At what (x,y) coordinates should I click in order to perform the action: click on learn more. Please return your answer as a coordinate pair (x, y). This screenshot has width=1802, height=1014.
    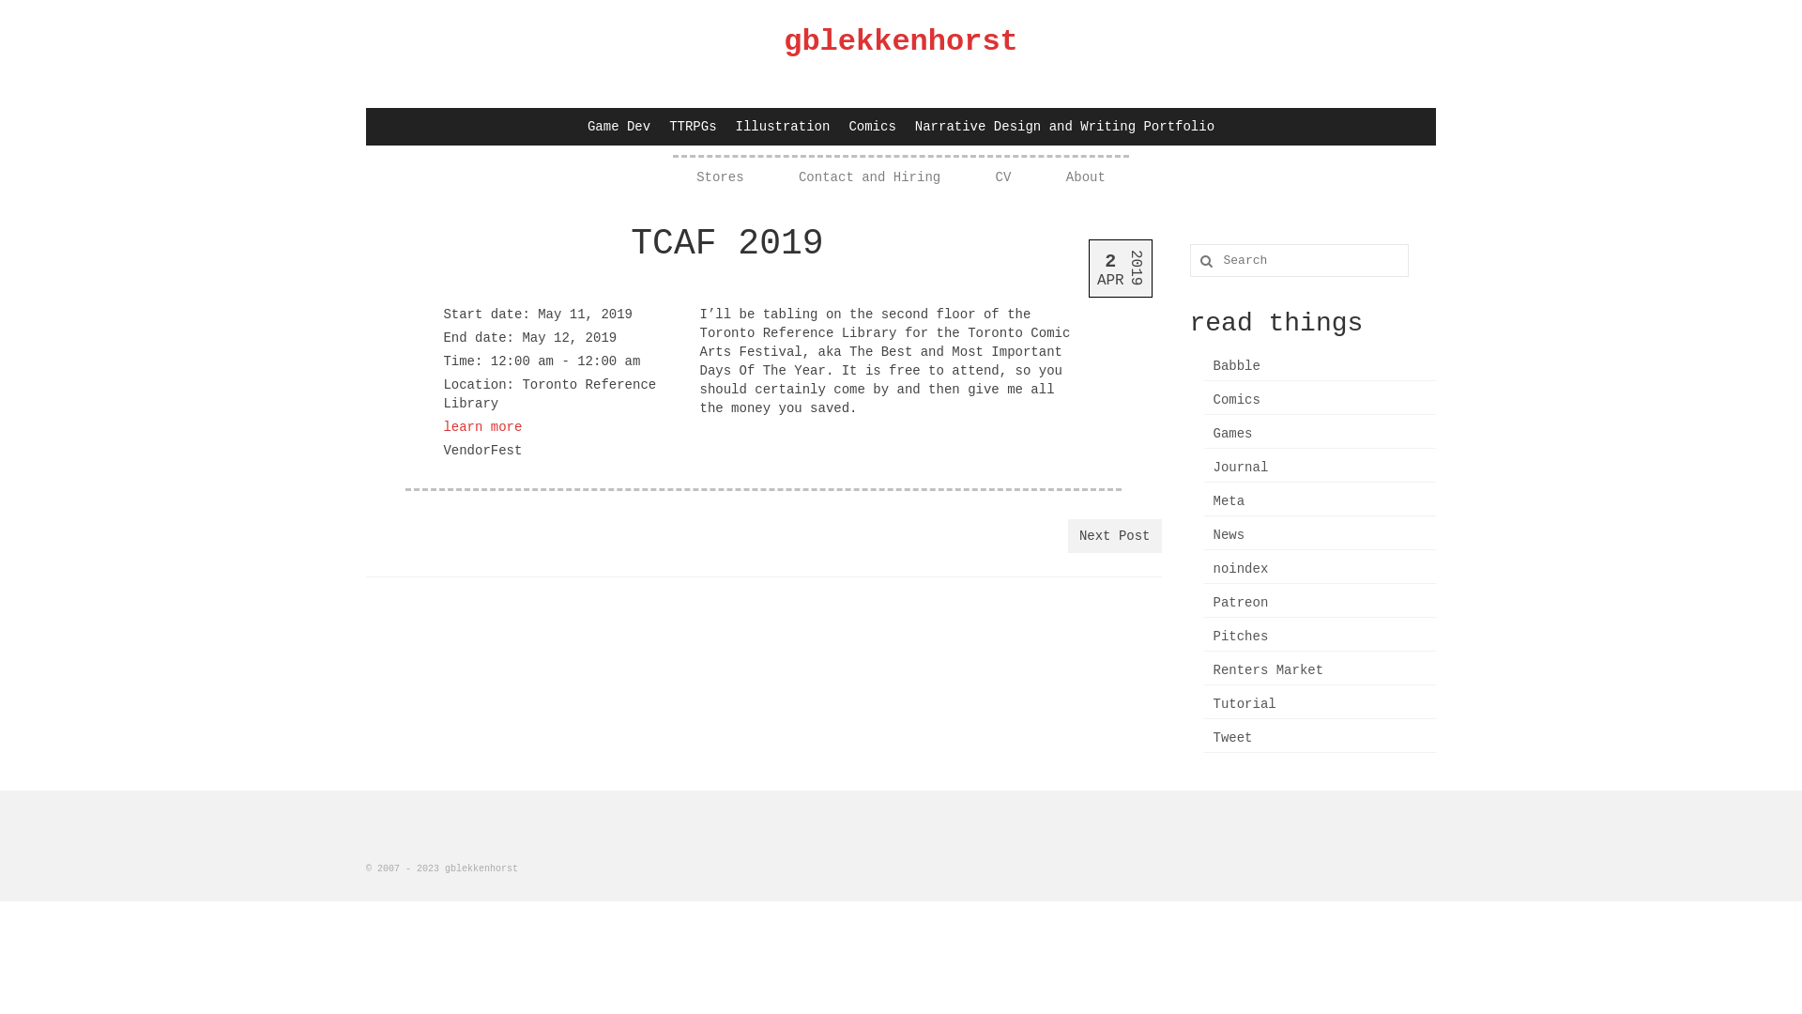
    Looking at the image, I should click on (482, 426).